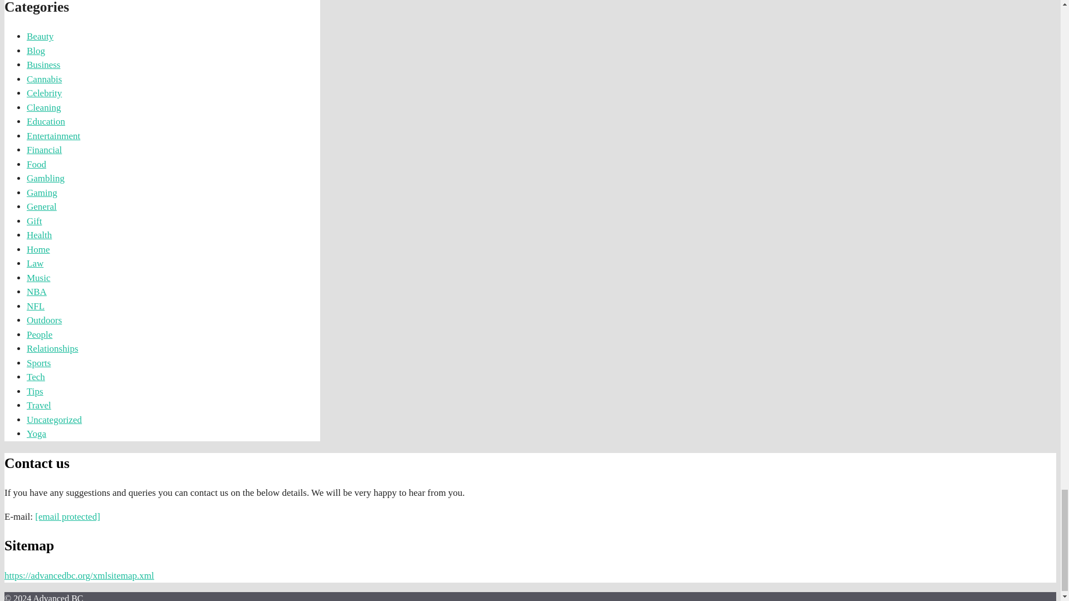 This screenshot has height=601, width=1069. Describe the element at coordinates (45, 79) in the screenshot. I see `Cannabis` at that location.